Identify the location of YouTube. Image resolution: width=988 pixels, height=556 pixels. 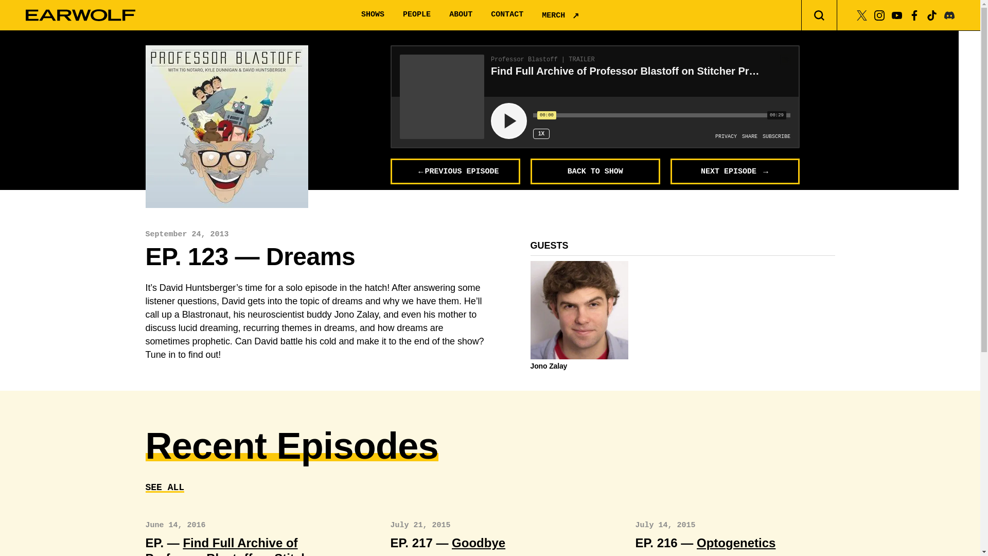
(896, 14).